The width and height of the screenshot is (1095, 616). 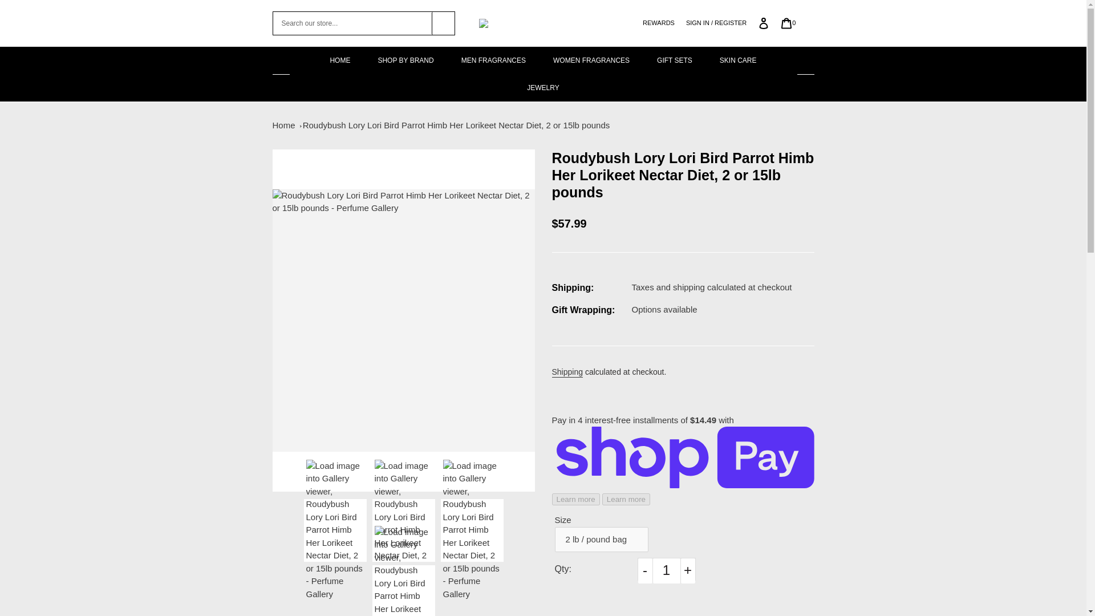 What do you see at coordinates (675, 60) in the screenshot?
I see `GIFT SETS` at bounding box center [675, 60].